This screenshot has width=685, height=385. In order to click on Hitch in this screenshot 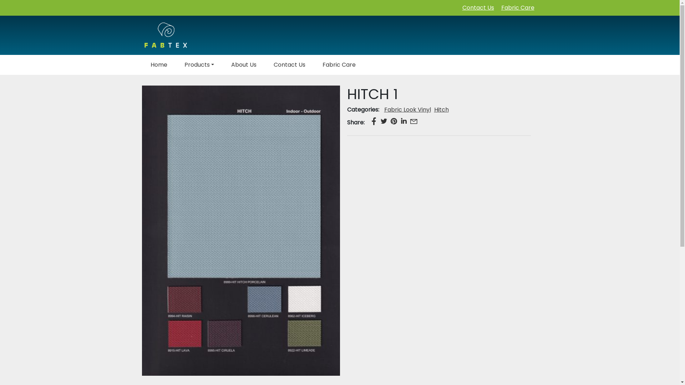, I will do `click(441, 110)`.